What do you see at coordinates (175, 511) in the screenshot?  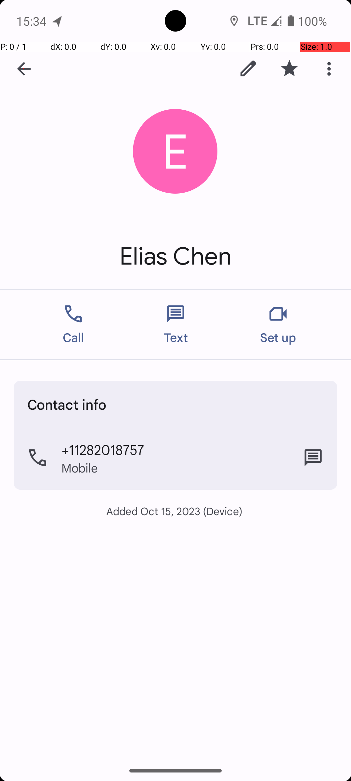 I see `Added Oct 15, 2023 (Device) ` at bounding box center [175, 511].